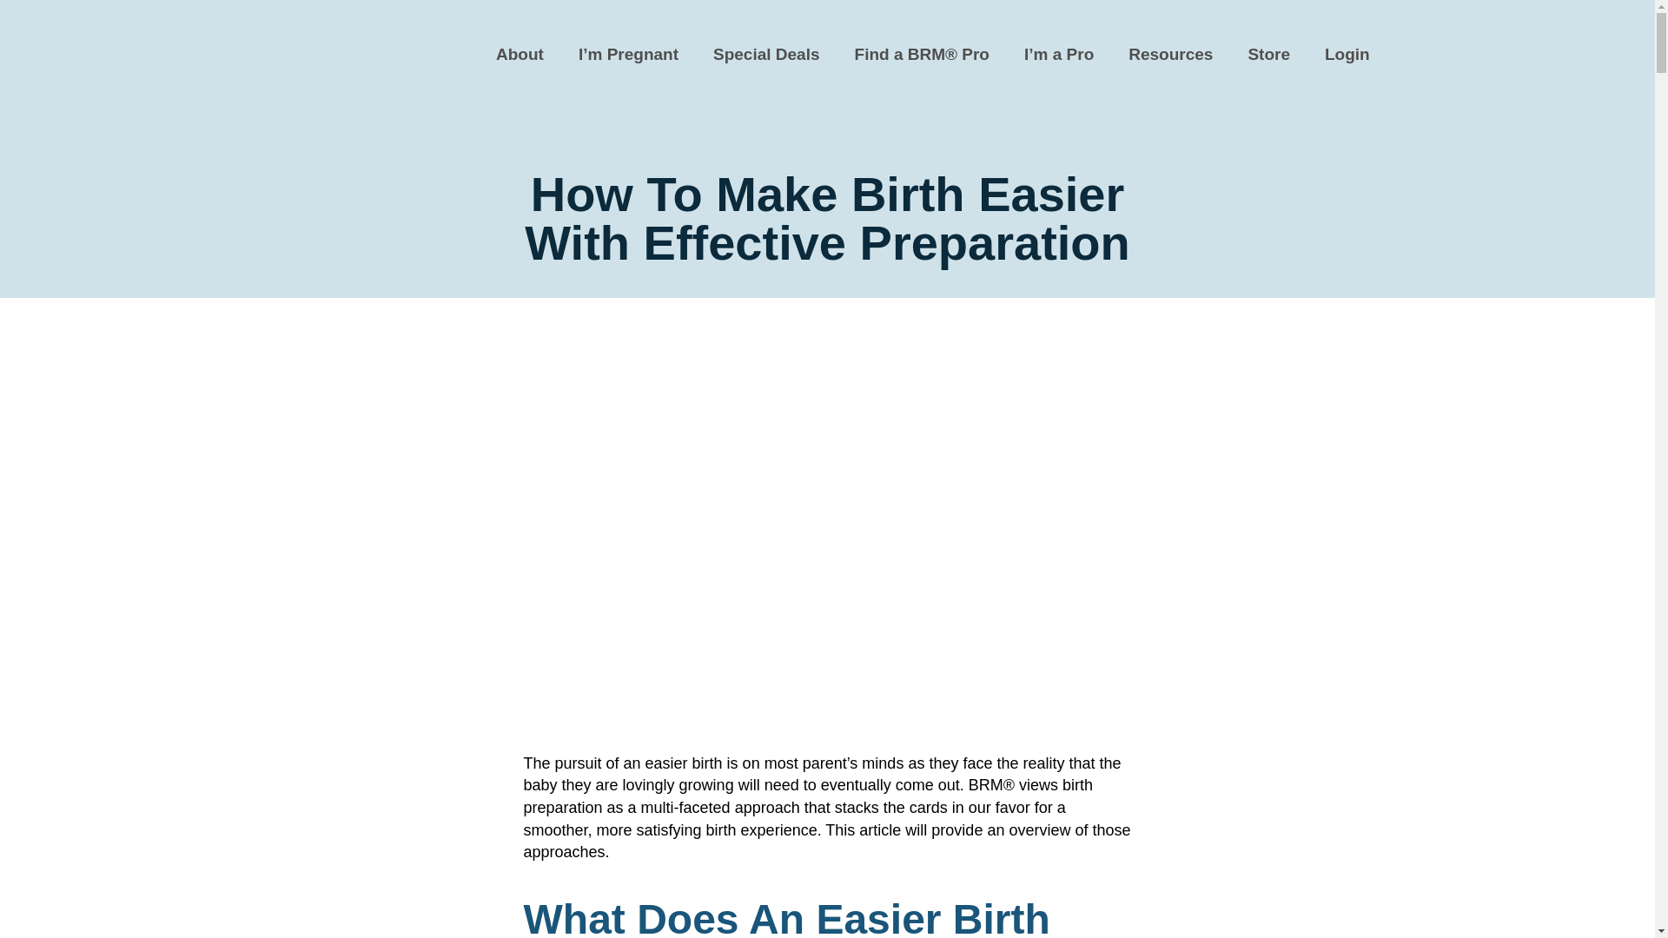  What do you see at coordinates (1170, 54) in the screenshot?
I see `Resources` at bounding box center [1170, 54].